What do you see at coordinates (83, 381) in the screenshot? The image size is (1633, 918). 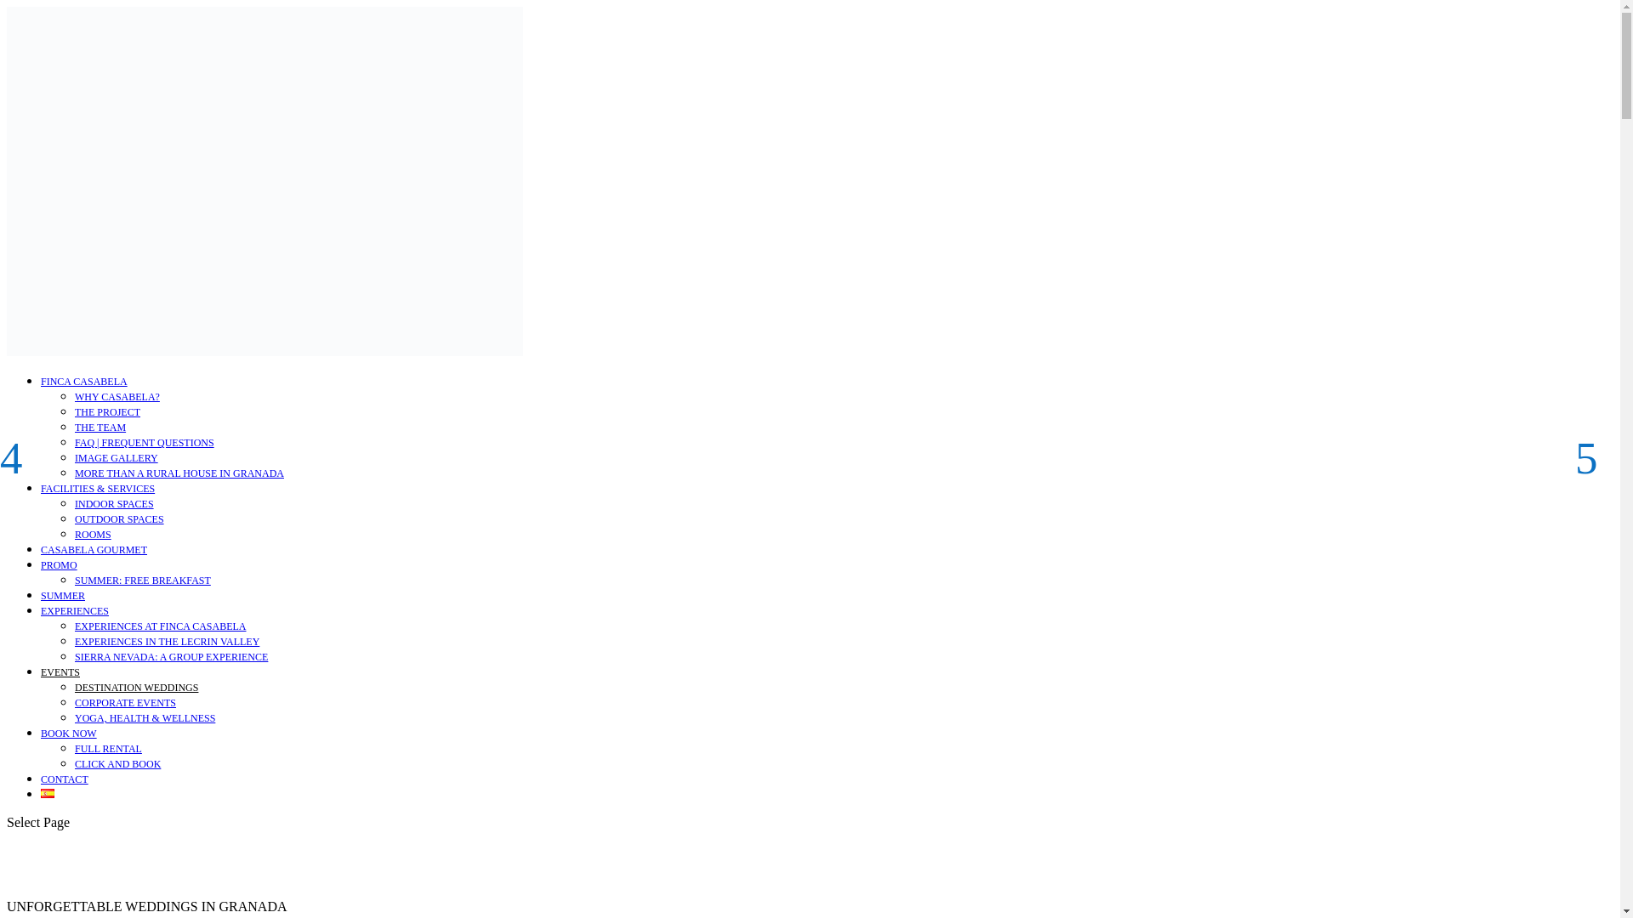 I see `FINCA CASABELA` at bounding box center [83, 381].